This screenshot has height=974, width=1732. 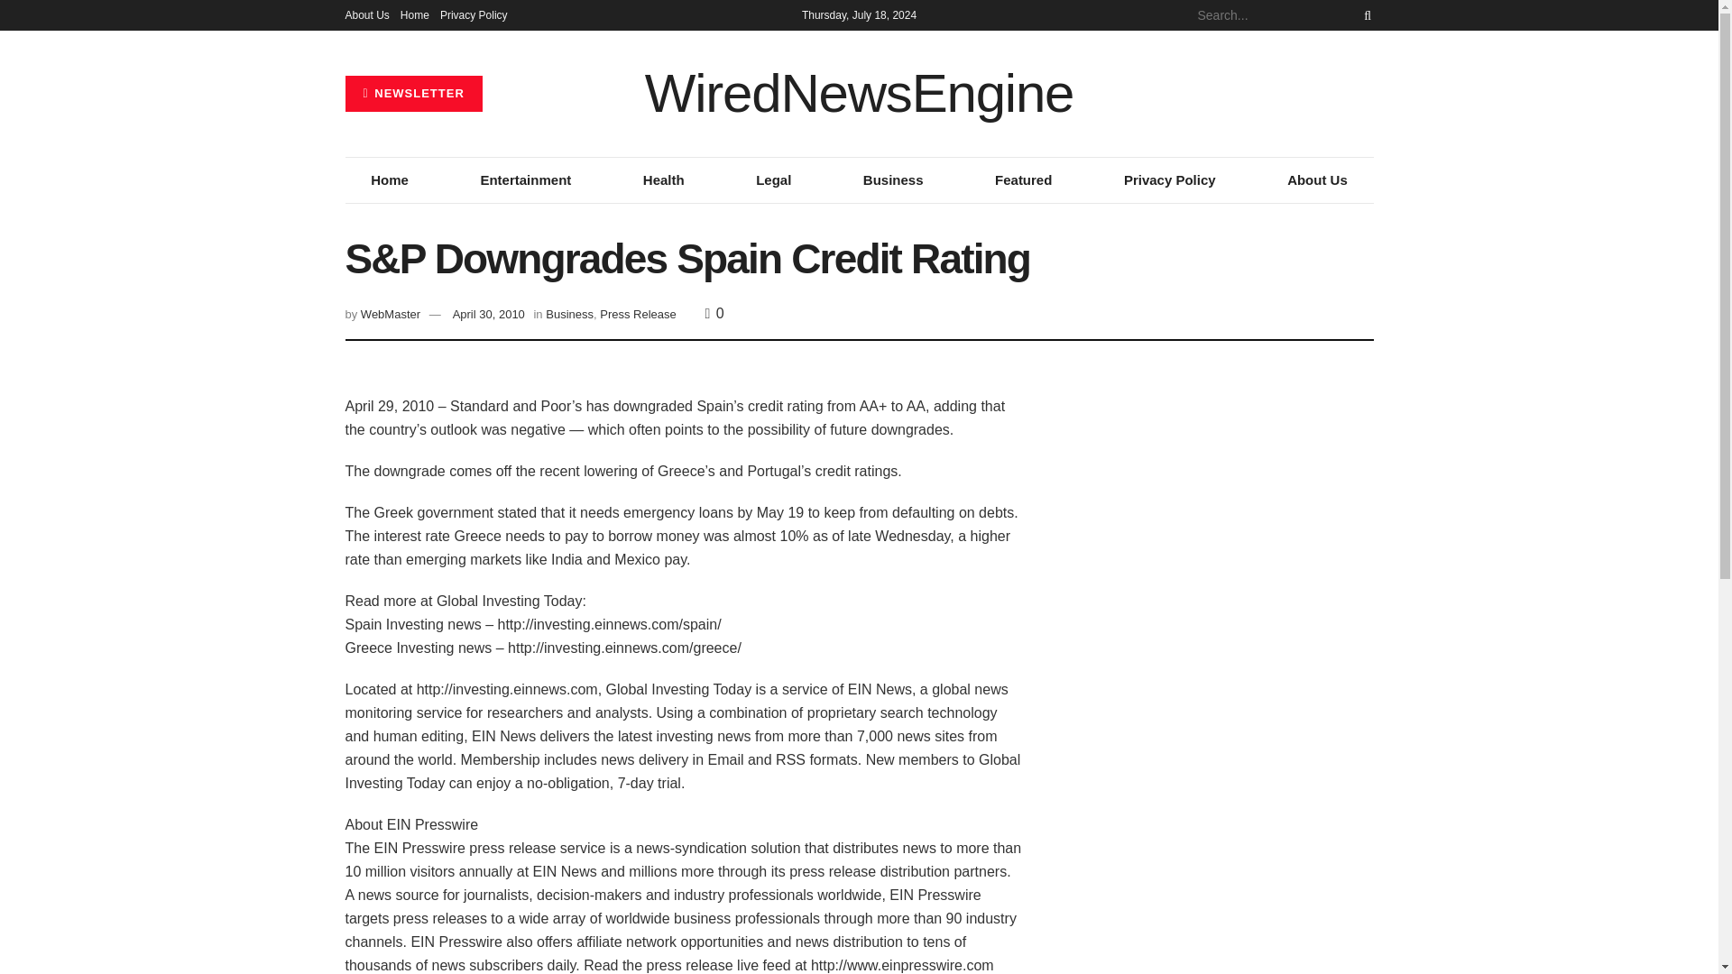 What do you see at coordinates (390, 314) in the screenshot?
I see `WebMaster` at bounding box center [390, 314].